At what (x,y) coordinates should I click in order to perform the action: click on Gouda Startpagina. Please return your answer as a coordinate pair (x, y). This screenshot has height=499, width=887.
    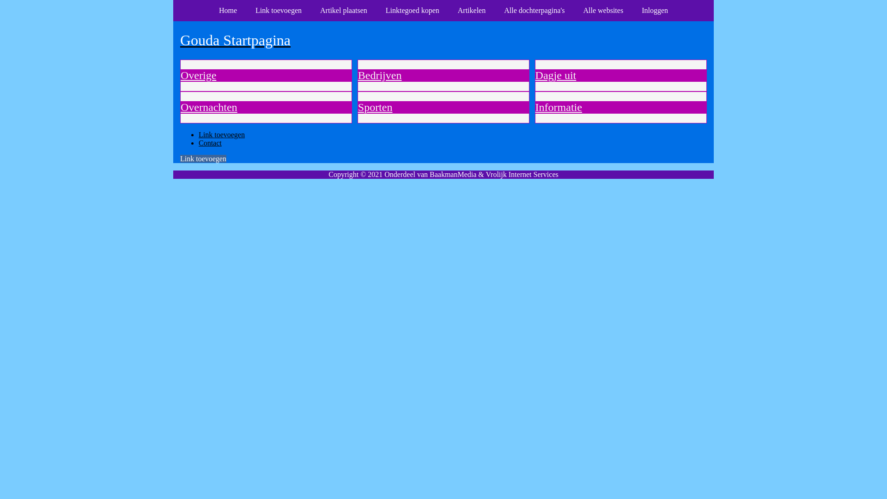
    Looking at the image, I should click on (443, 40).